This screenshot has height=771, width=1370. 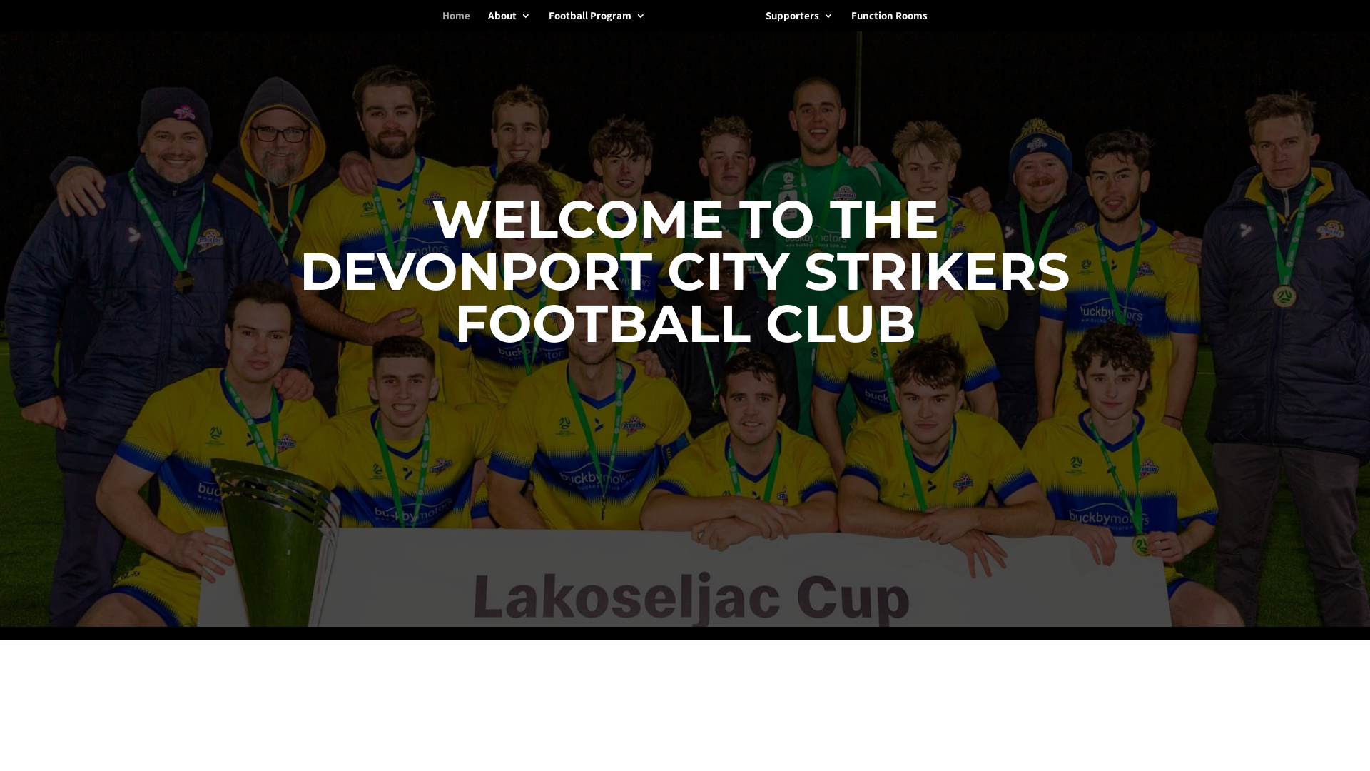 What do you see at coordinates (509, 21) in the screenshot?
I see `About` at bounding box center [509, 21].